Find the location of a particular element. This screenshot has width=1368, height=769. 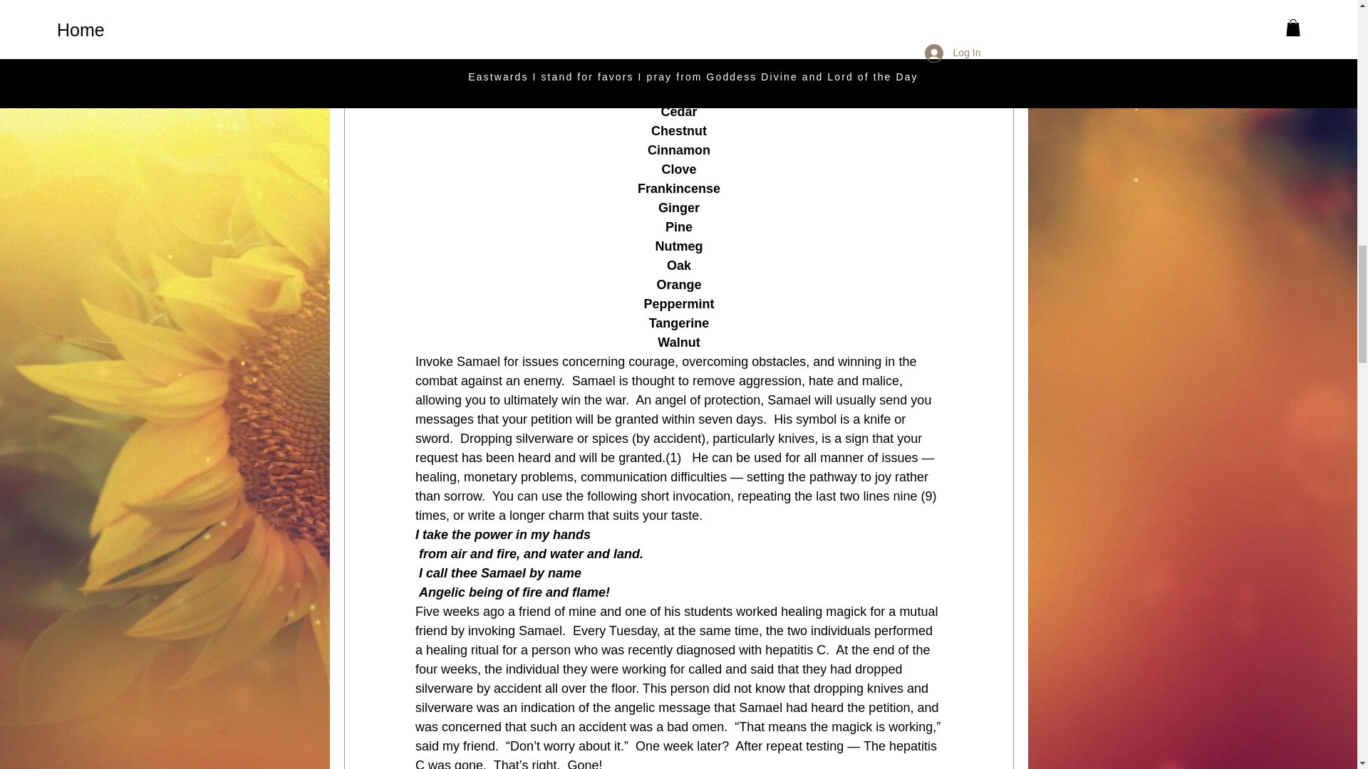

planetary hour calculator.  is located at coordinates (838, 1).